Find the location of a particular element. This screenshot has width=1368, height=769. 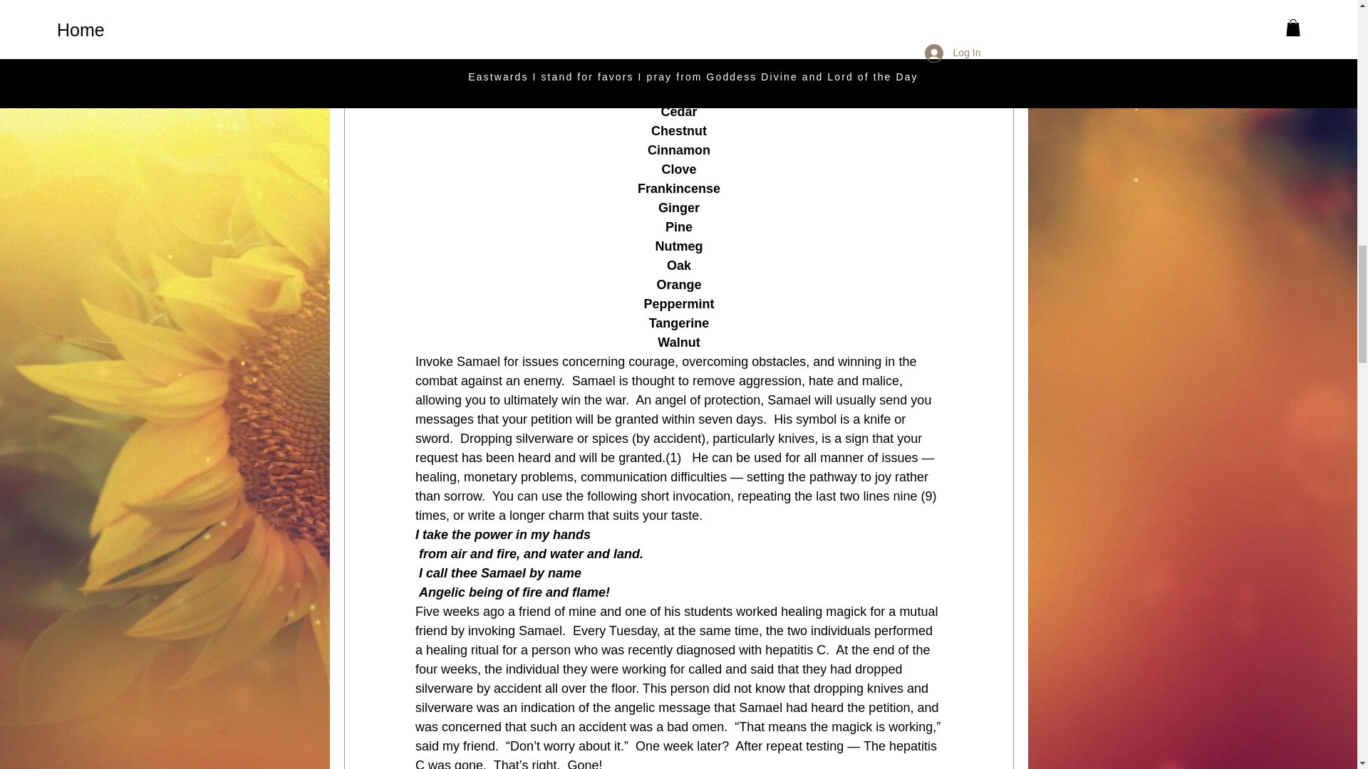

planetary hour calculator.  is located at coordinates (838, 1).